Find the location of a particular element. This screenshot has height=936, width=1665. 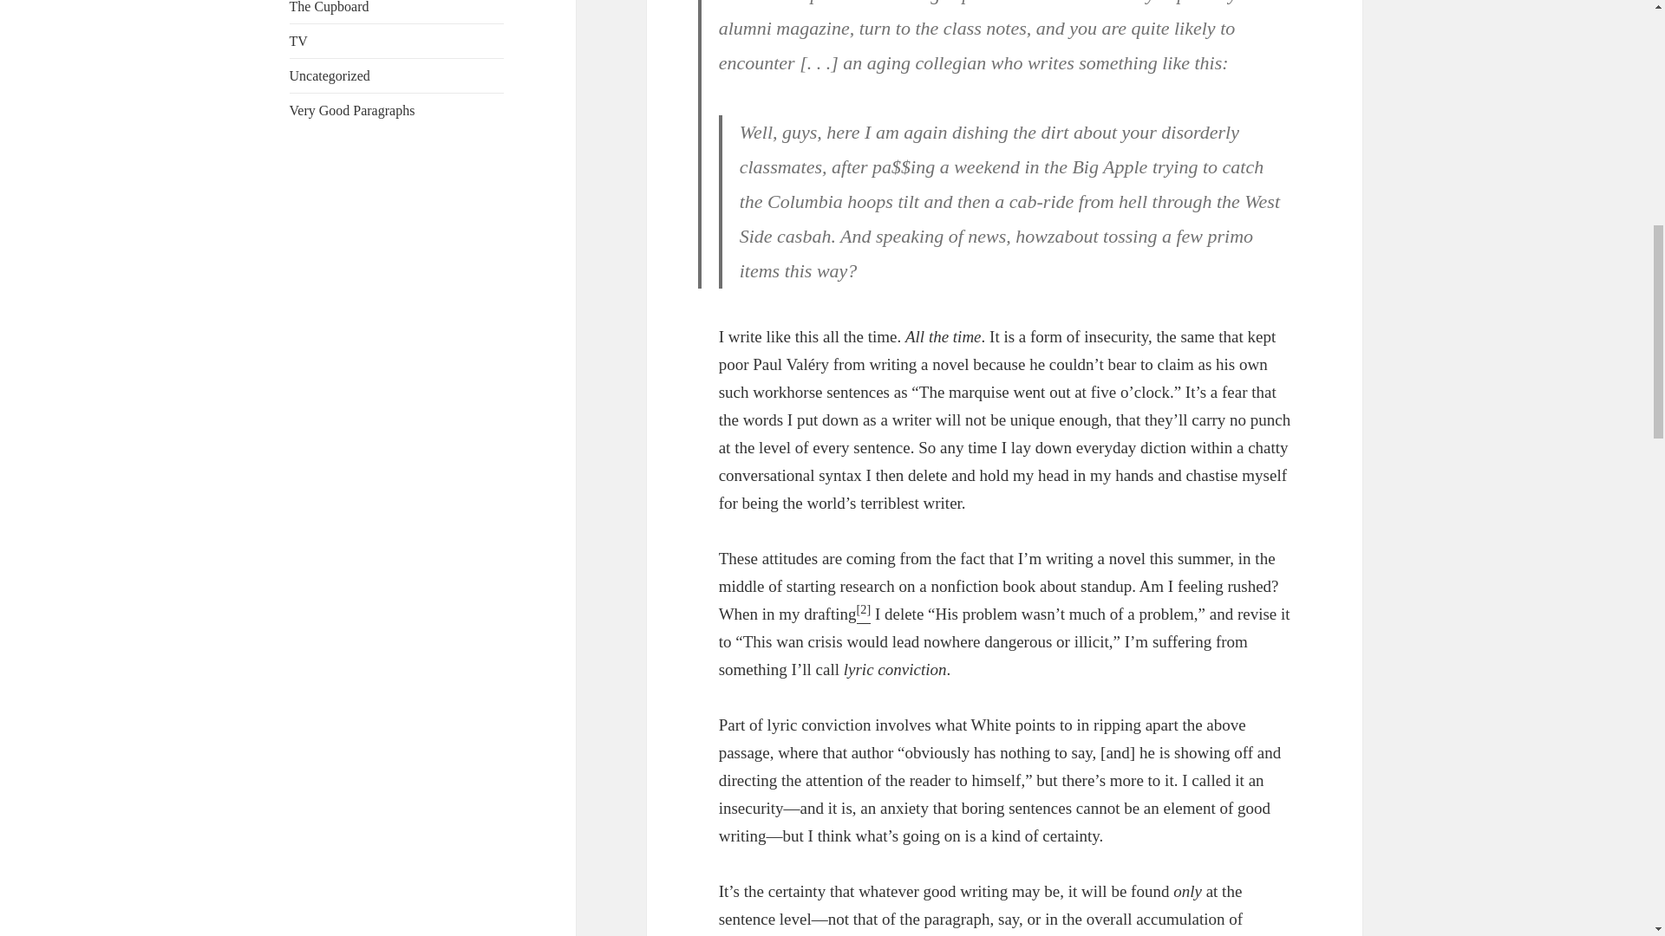

Uncategorized is located at coordinates (330, 75).